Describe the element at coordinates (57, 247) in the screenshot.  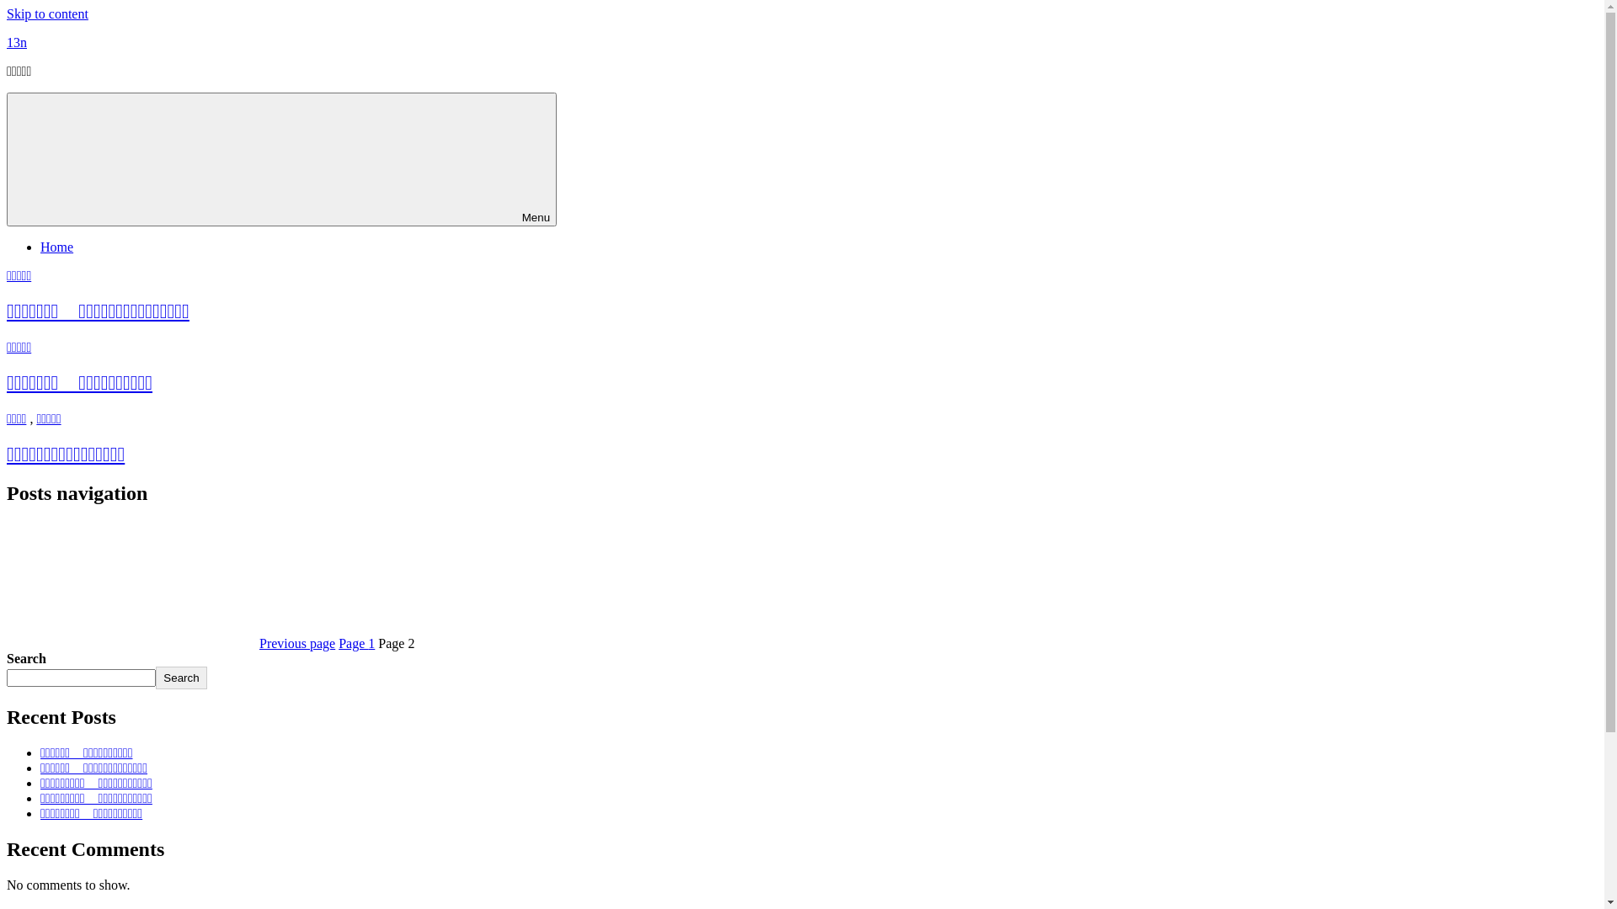
I see `Home` at that location.